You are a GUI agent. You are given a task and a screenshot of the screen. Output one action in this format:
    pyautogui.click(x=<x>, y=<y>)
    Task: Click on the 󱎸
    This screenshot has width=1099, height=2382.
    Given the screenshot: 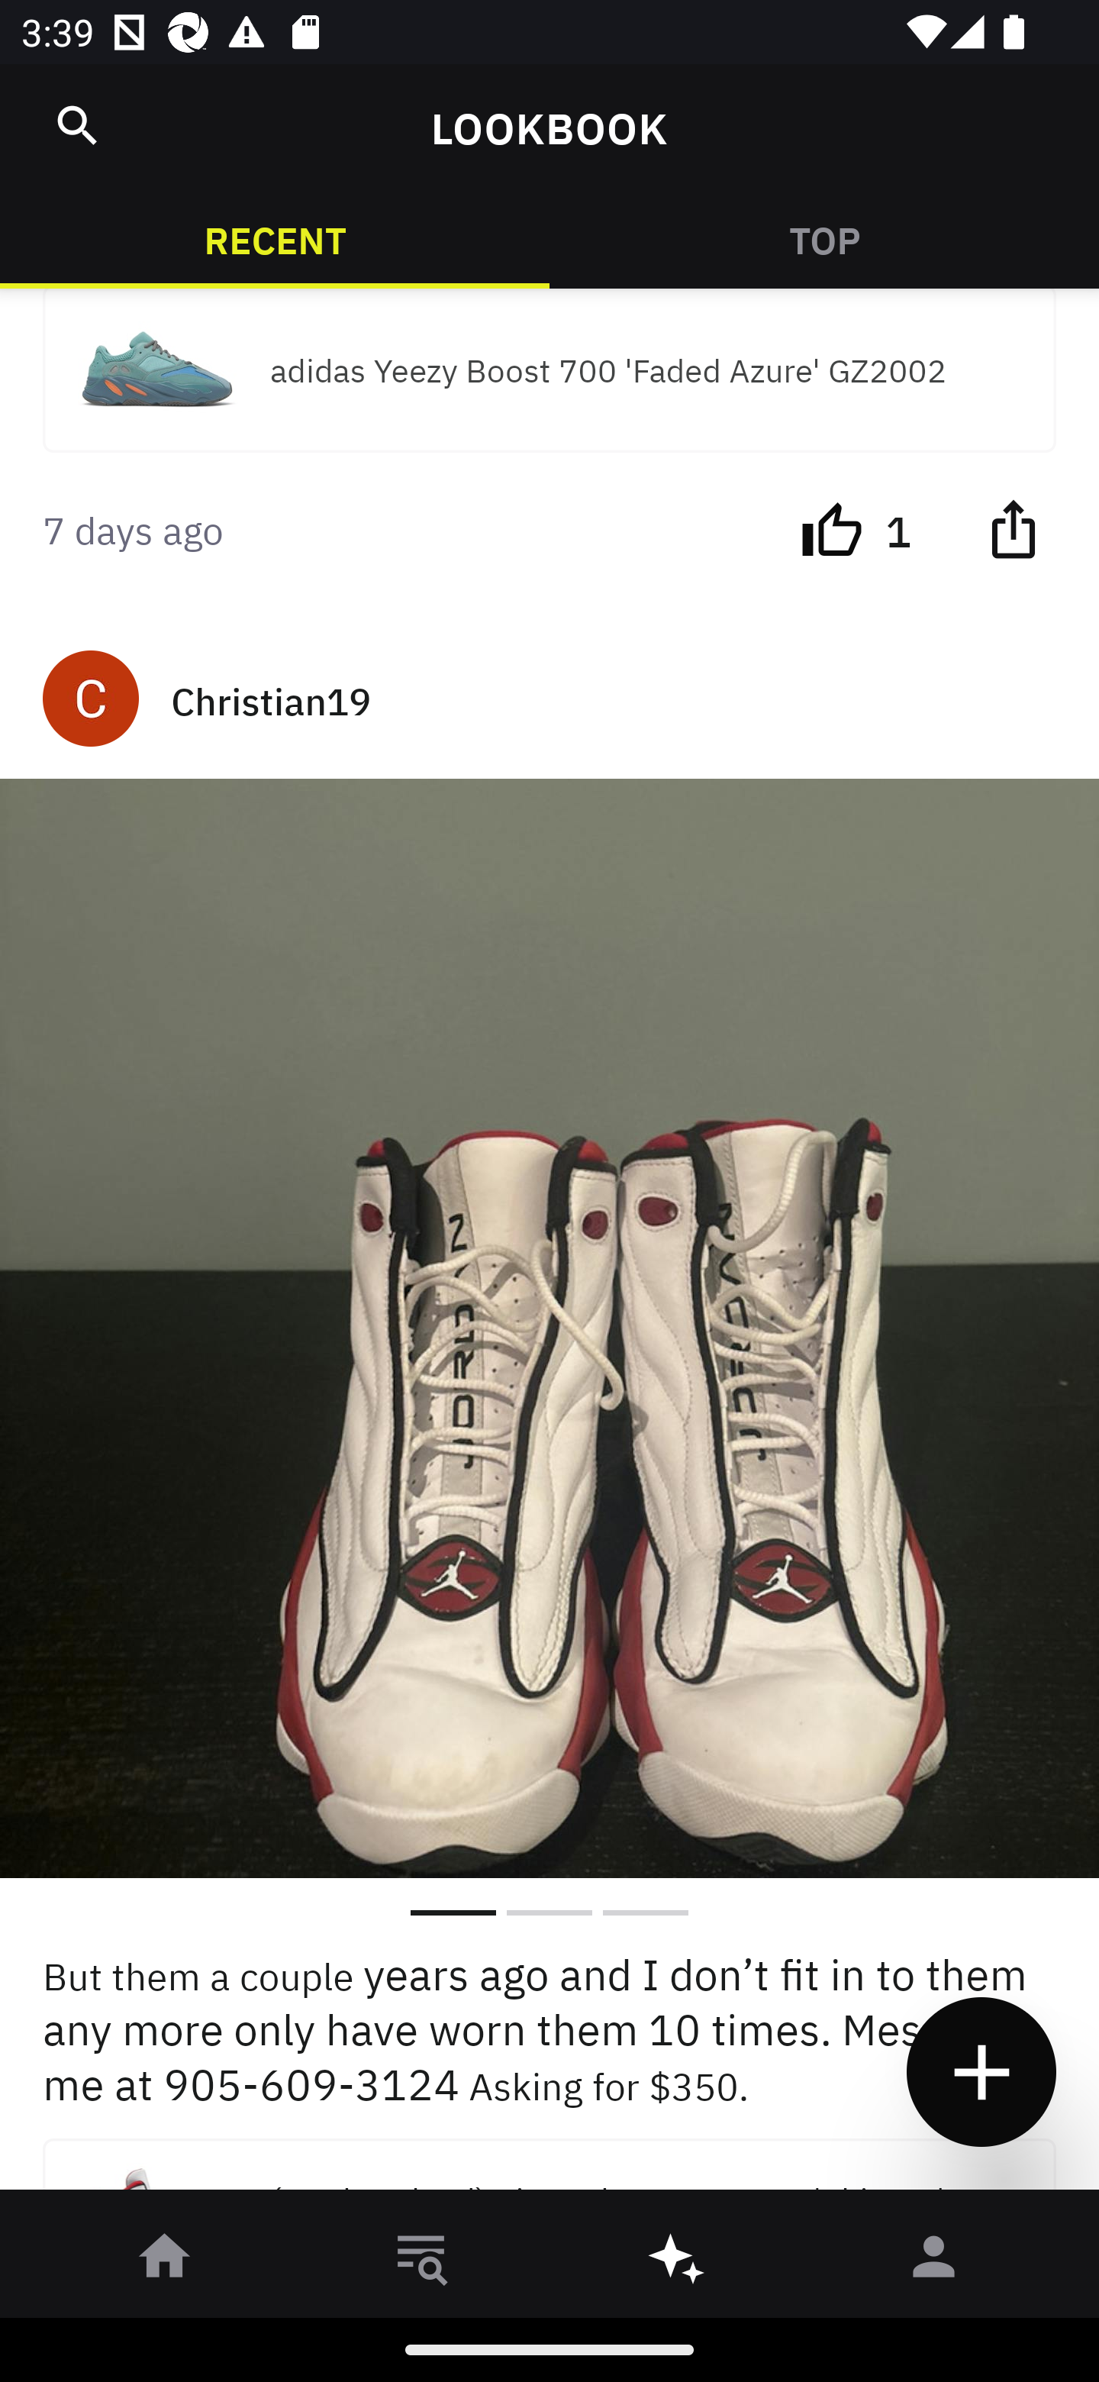 What is the action you would take?
    pyautogui.click(x=421, y=2261)
    